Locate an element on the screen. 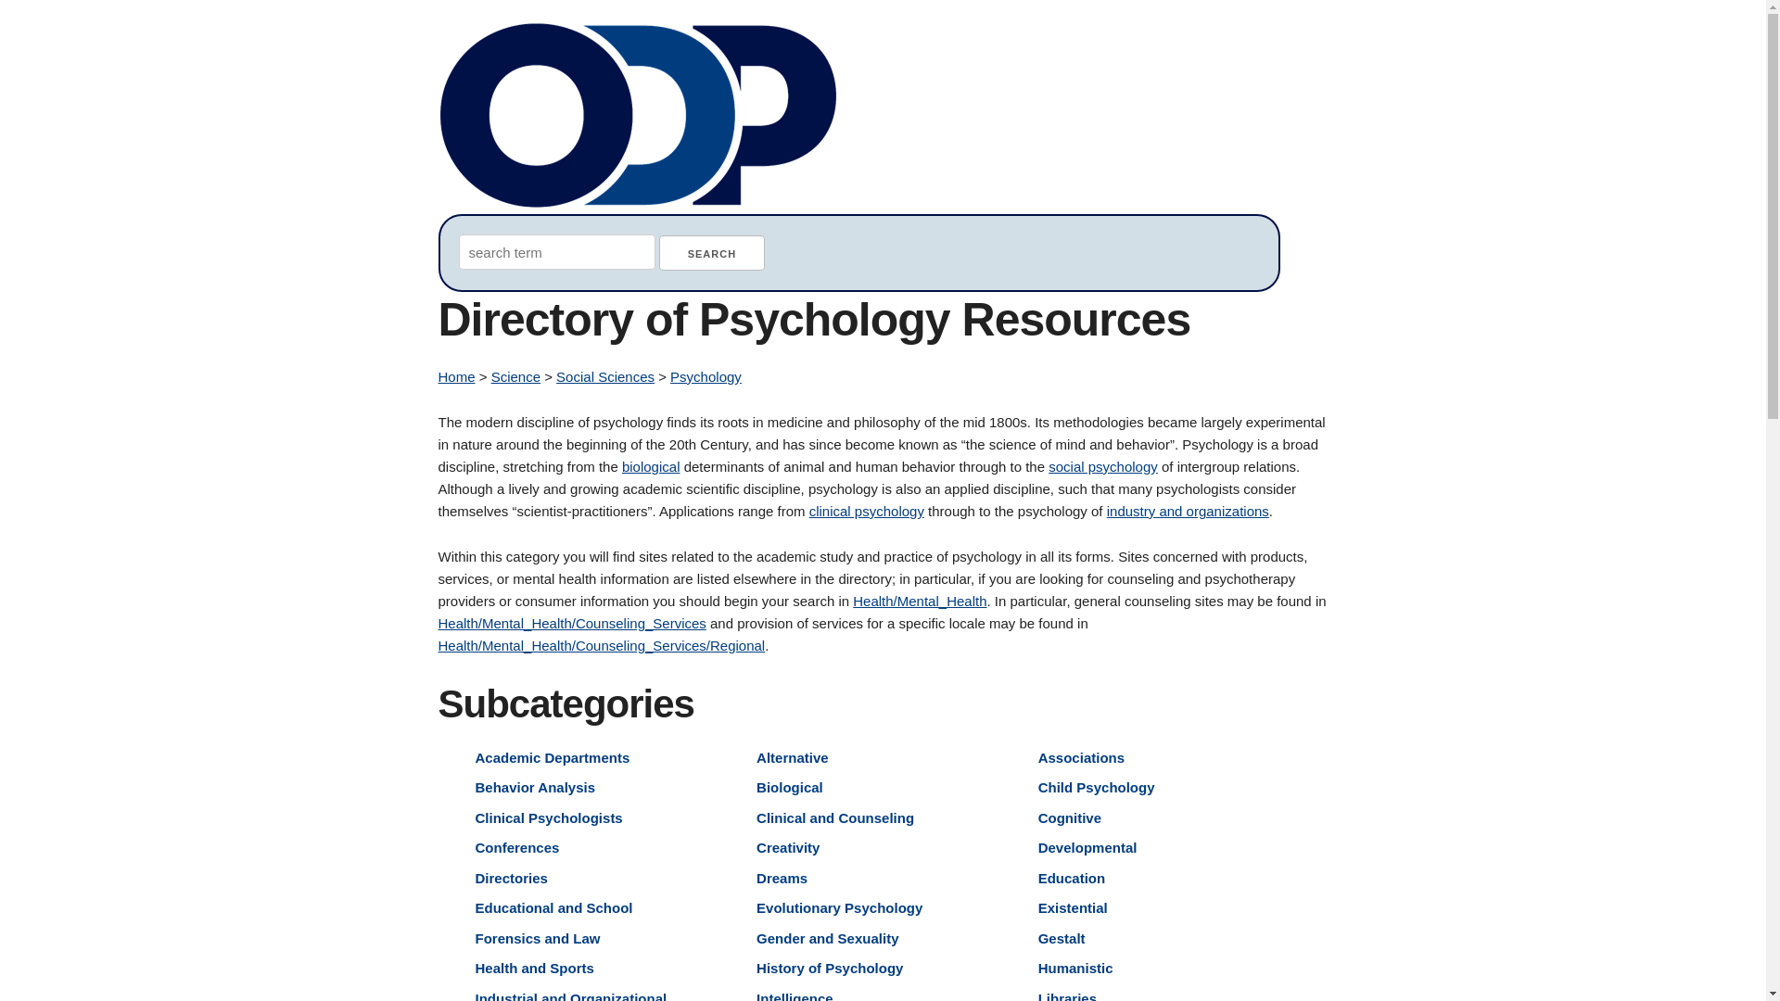  Educational and School is located at coordinates (553, 907).